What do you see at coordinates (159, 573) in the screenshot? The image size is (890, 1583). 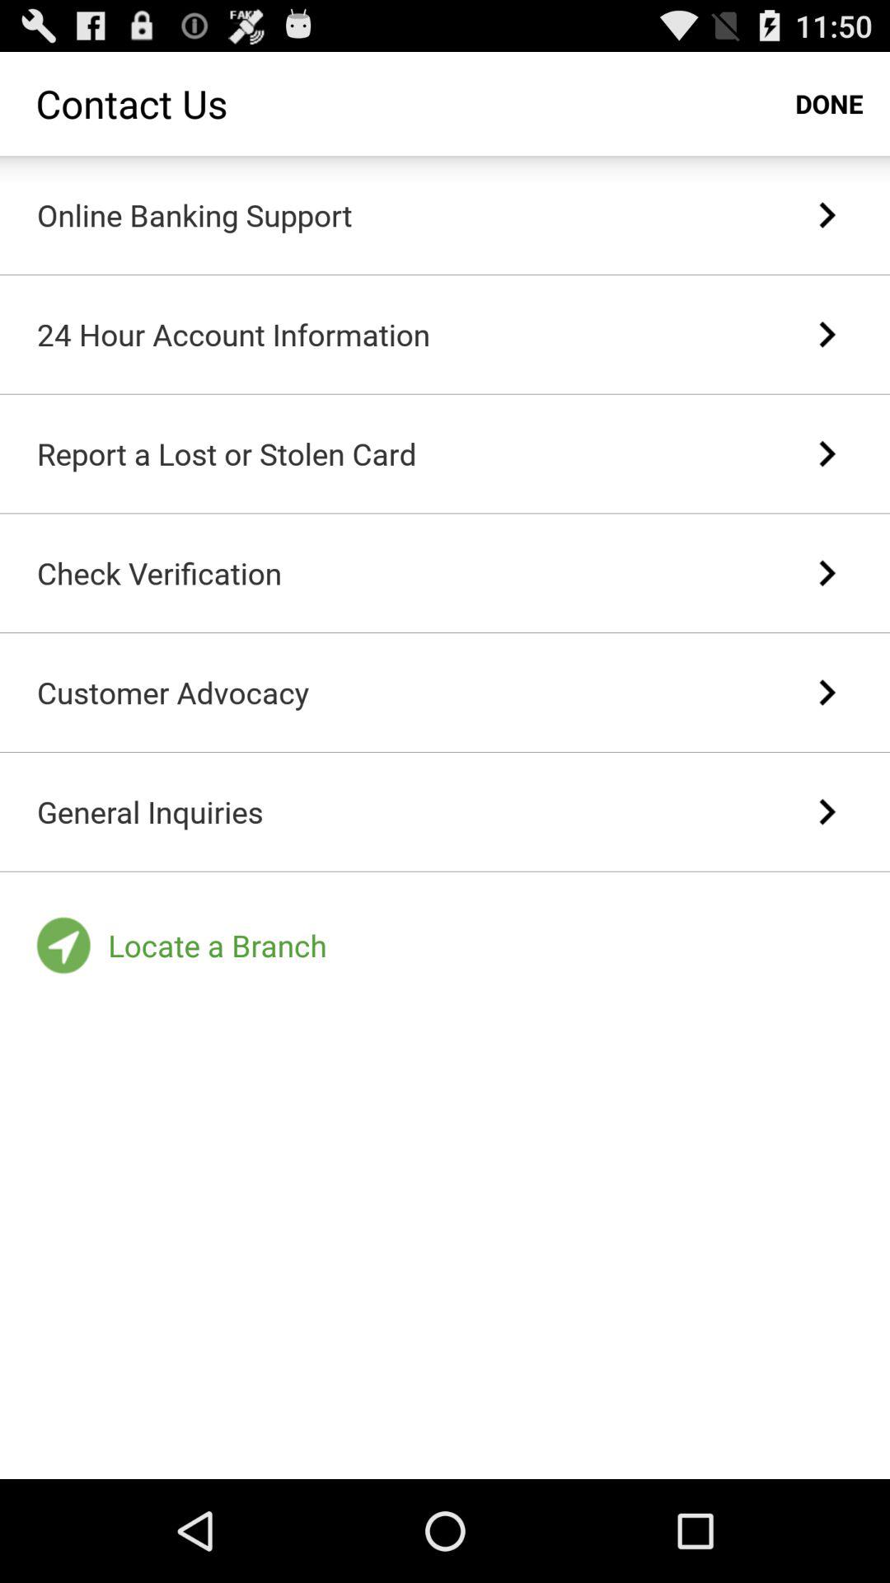 I see `turn on the check verification icon` at bounding box center [159, 573].